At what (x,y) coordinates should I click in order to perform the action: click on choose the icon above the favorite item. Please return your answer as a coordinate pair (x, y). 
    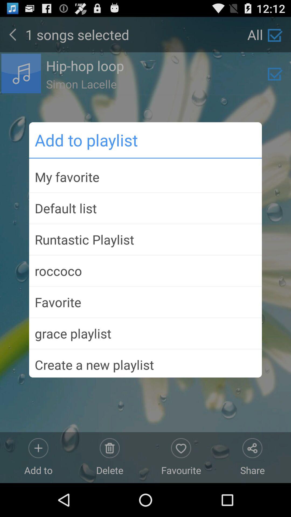
    Looking at the image, I should click on (145, 271).